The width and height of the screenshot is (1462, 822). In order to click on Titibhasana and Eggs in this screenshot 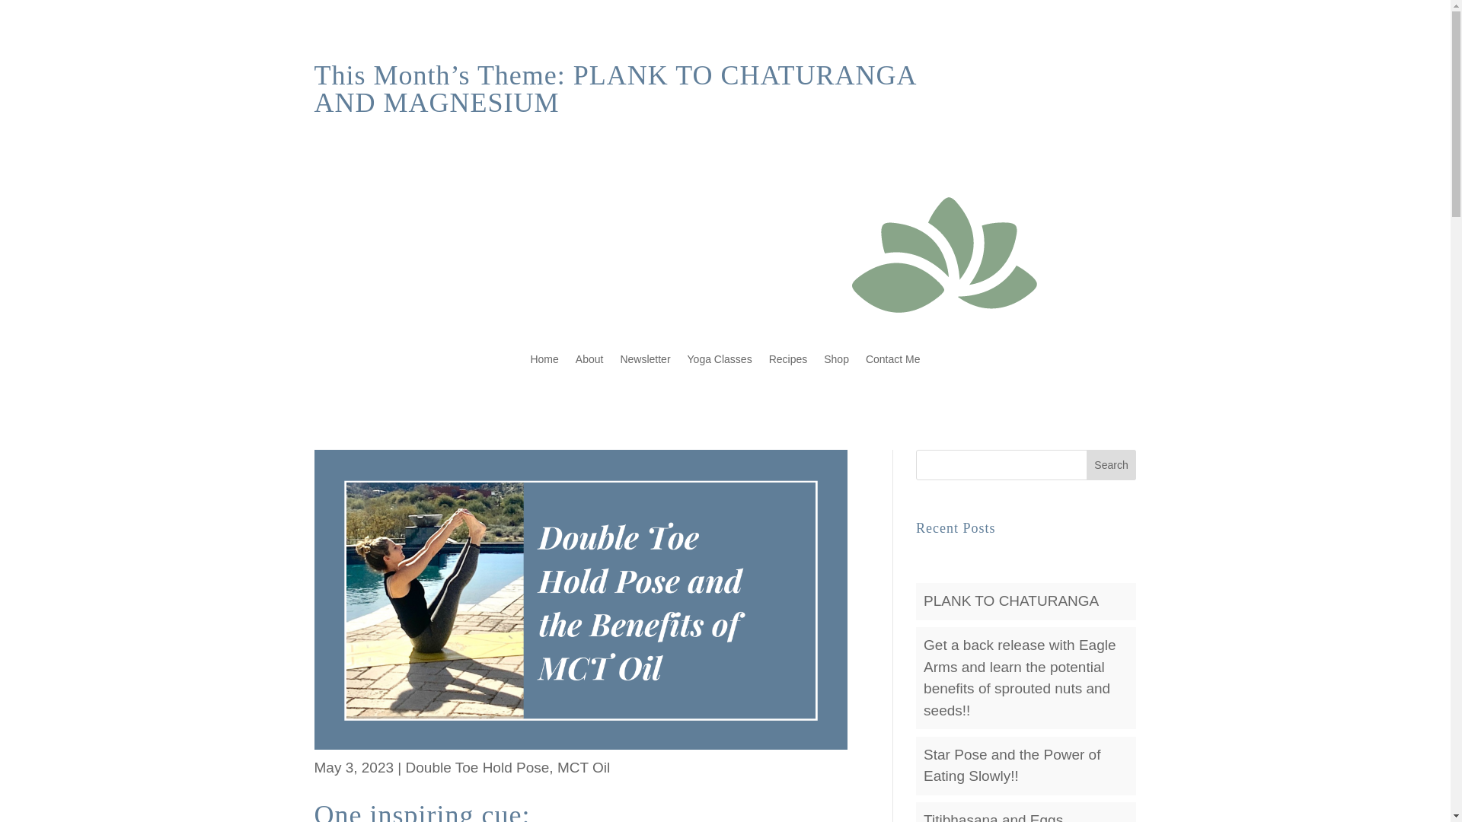, I will do `click(993, 817)`.